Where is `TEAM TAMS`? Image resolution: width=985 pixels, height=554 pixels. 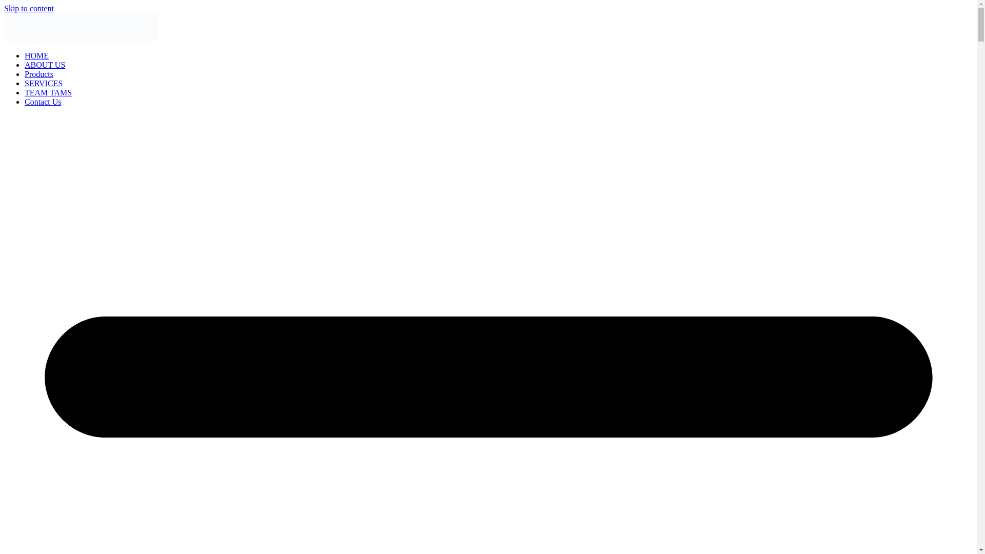
TEAM TAMS is located at coordinates (48, 92).